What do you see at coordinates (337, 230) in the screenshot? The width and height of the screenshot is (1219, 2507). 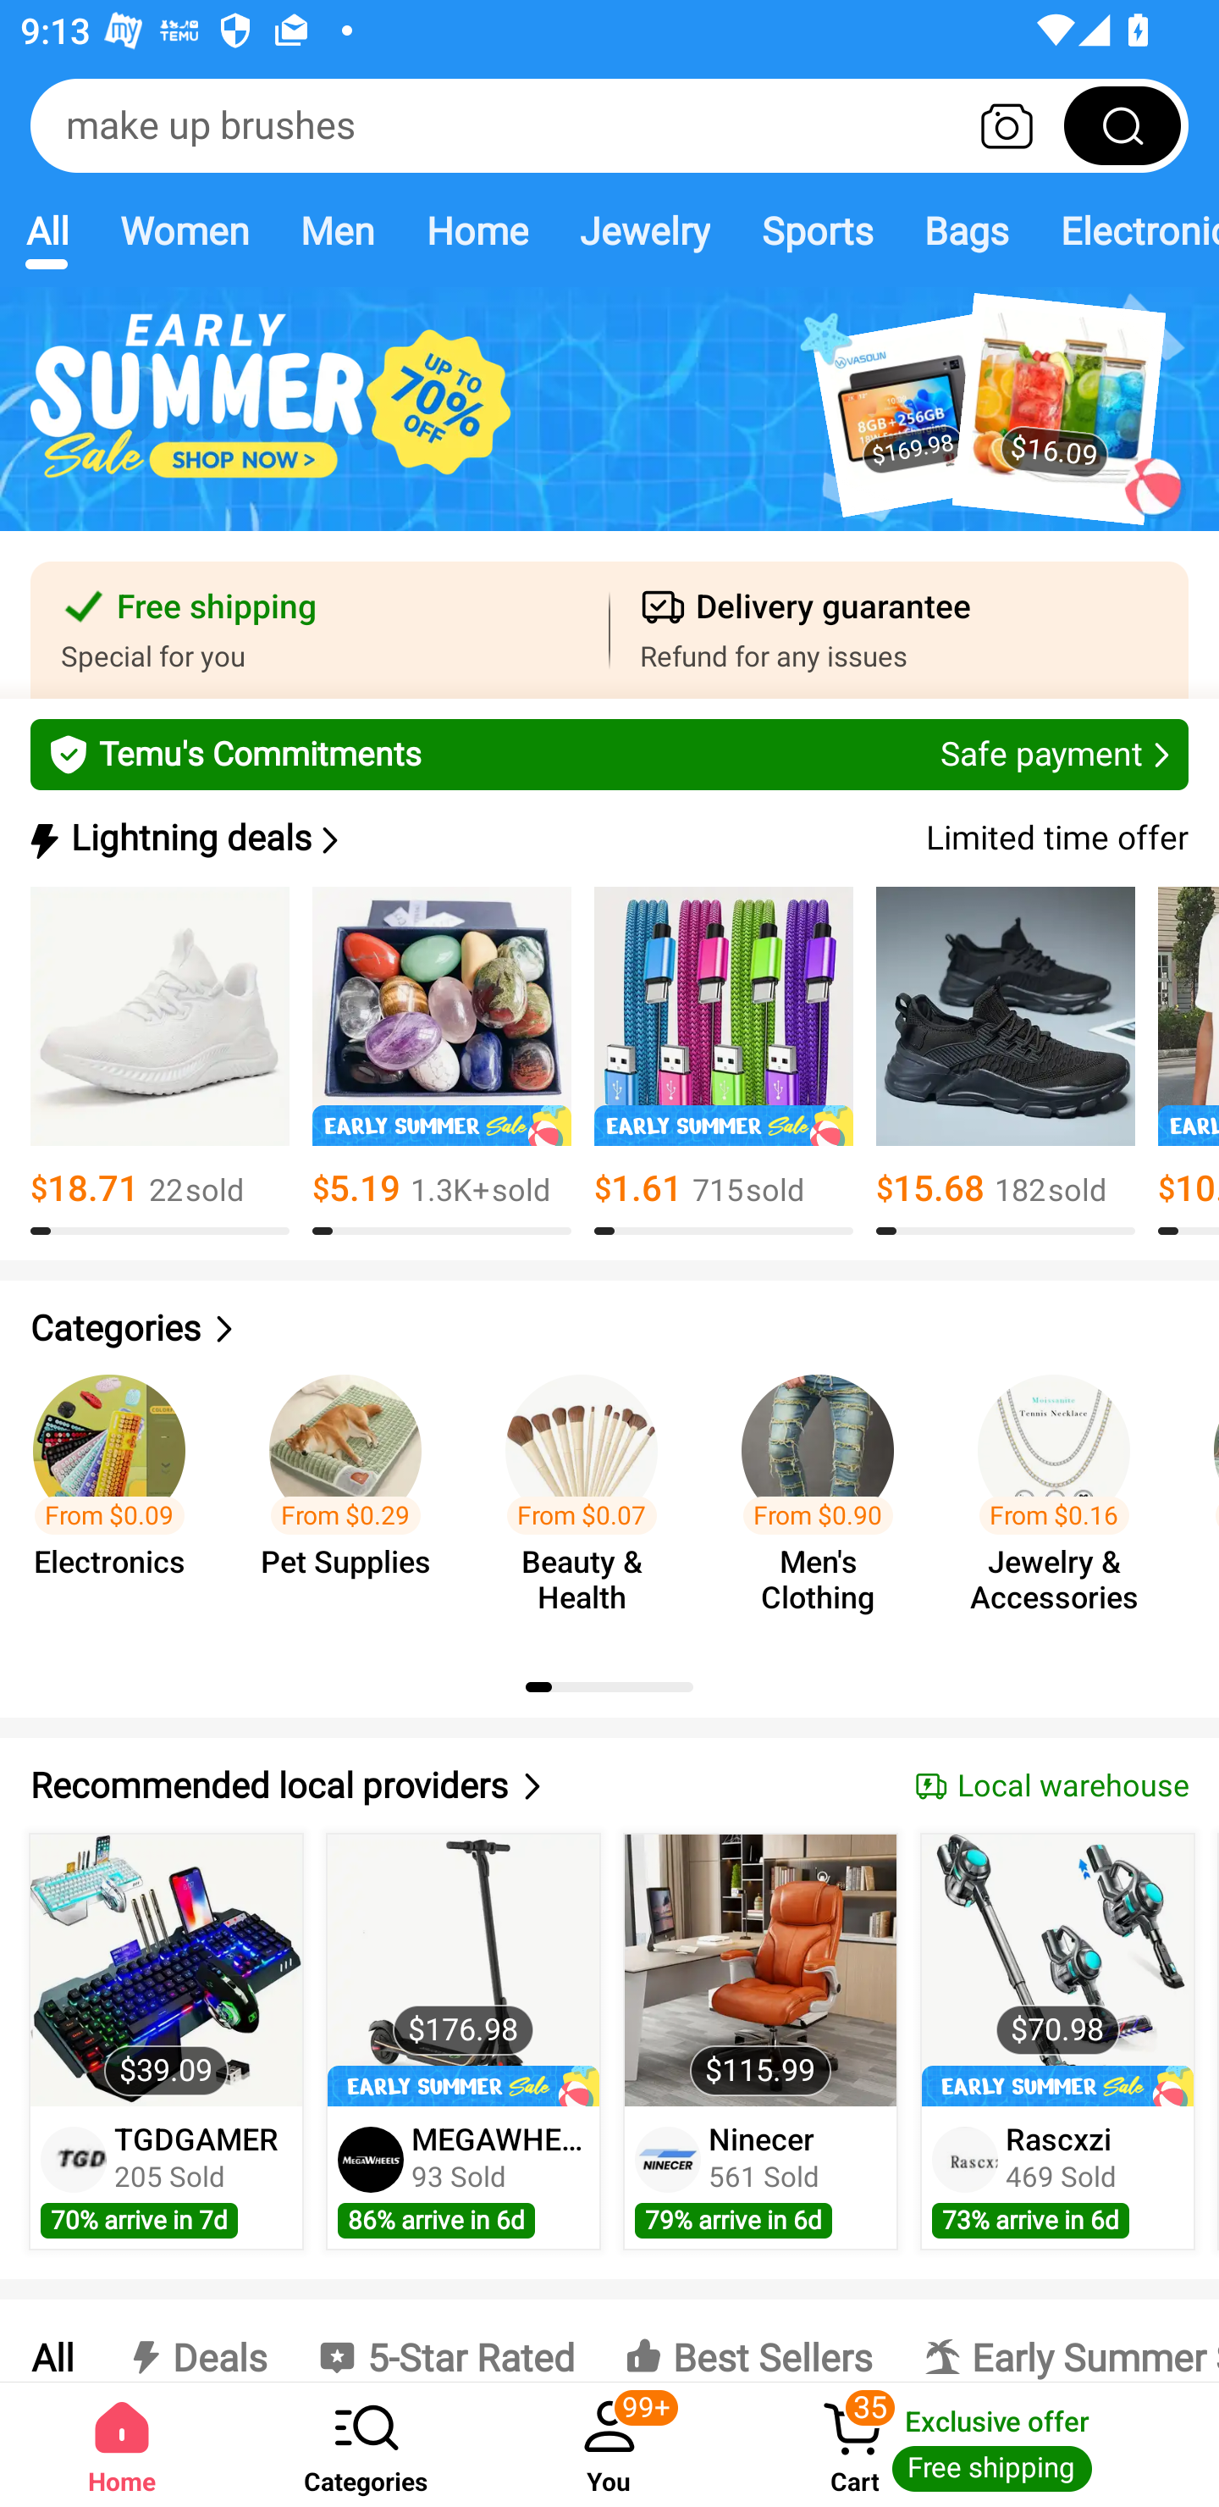 I see `Men` at bounding box center [337, 230].